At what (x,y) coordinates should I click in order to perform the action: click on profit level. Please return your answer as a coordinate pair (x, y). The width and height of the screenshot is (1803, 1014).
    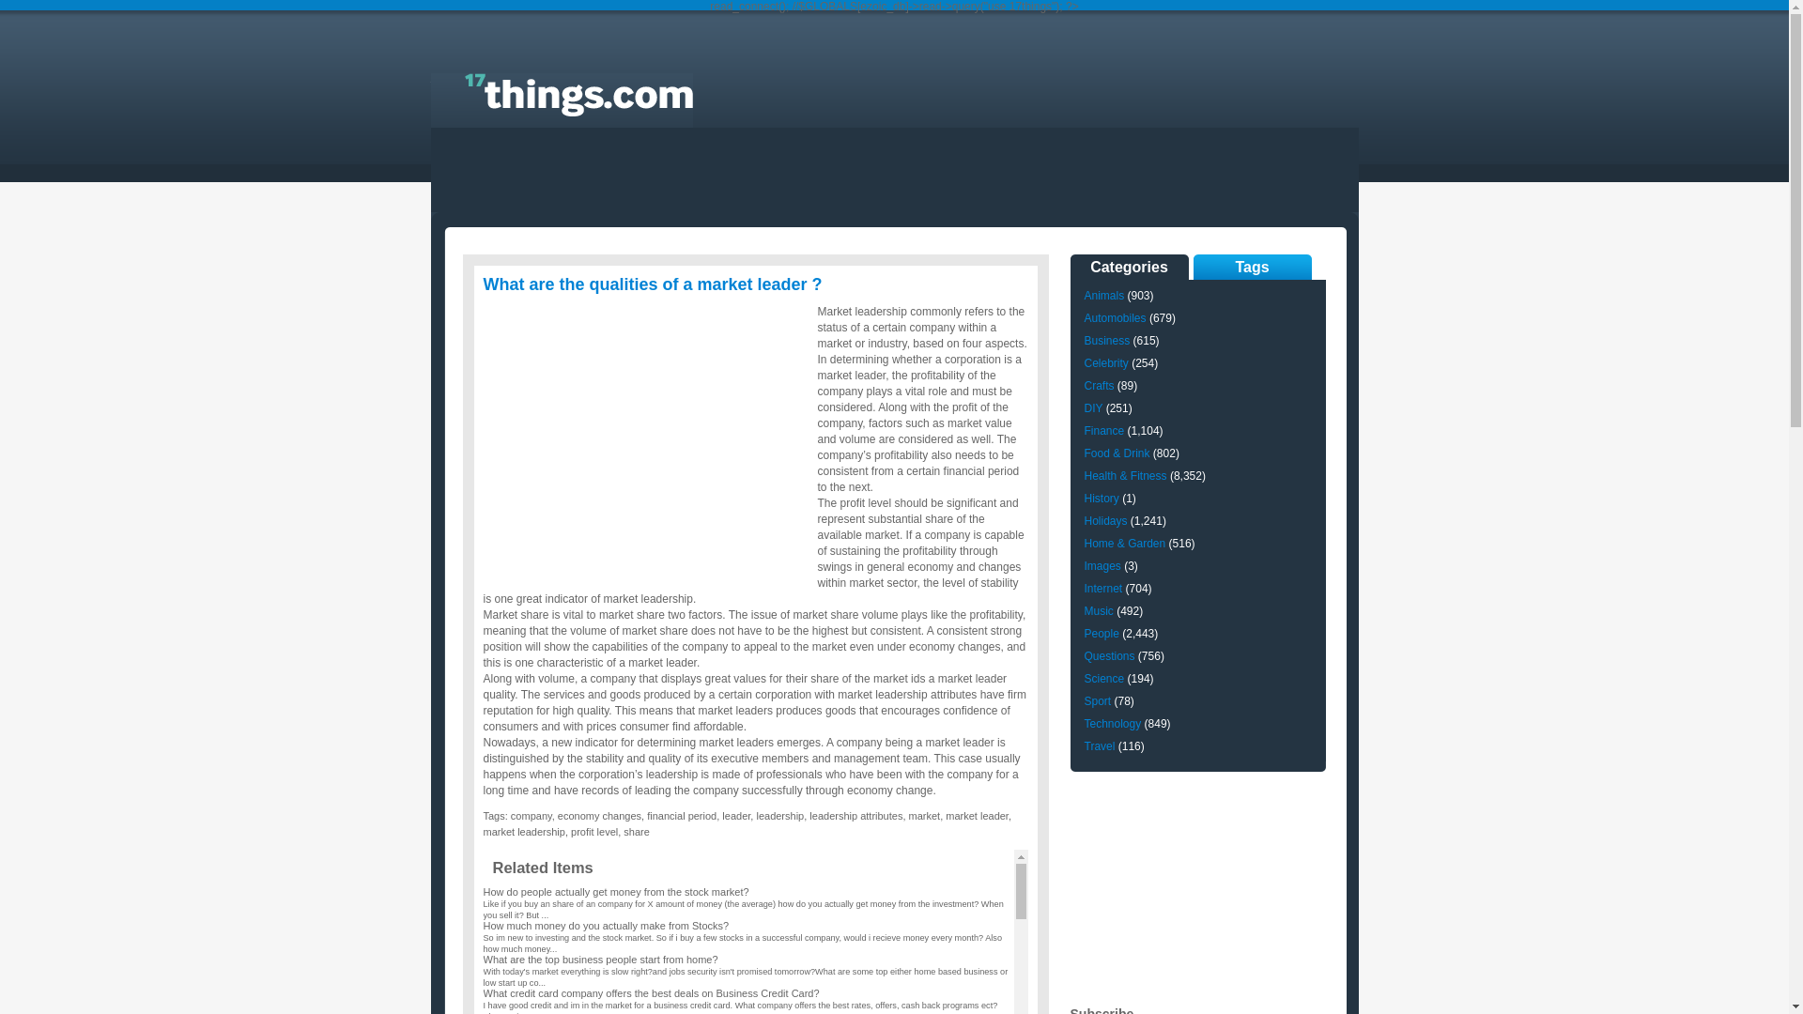
    Looking at the image, I should click on (594, 832).